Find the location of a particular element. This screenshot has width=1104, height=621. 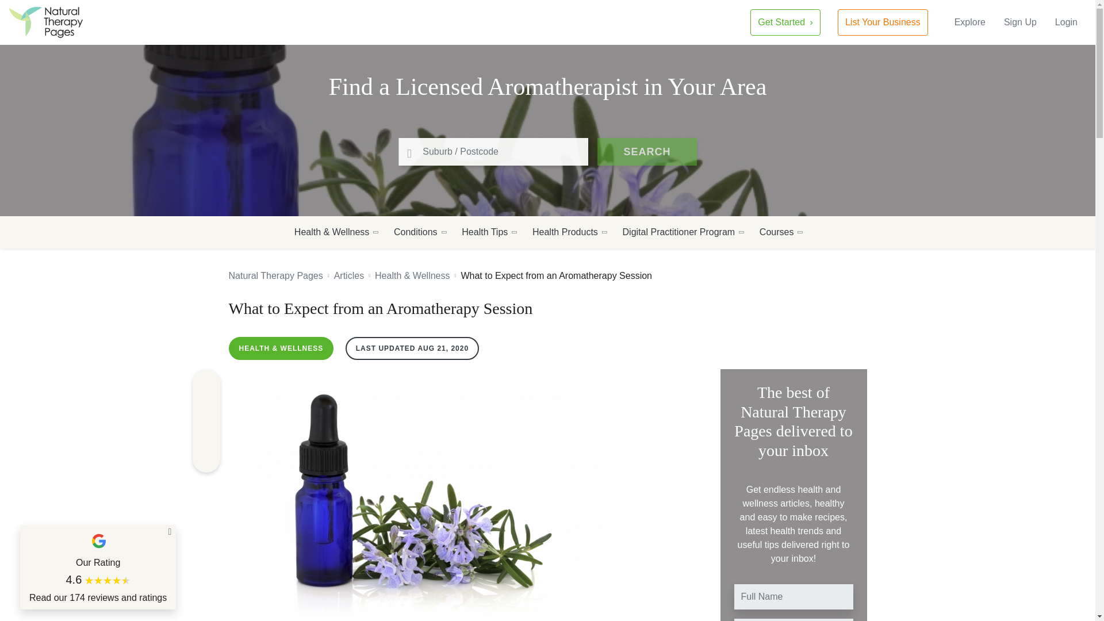

global.social.shareFacebook is located at coordinates (206, 383).